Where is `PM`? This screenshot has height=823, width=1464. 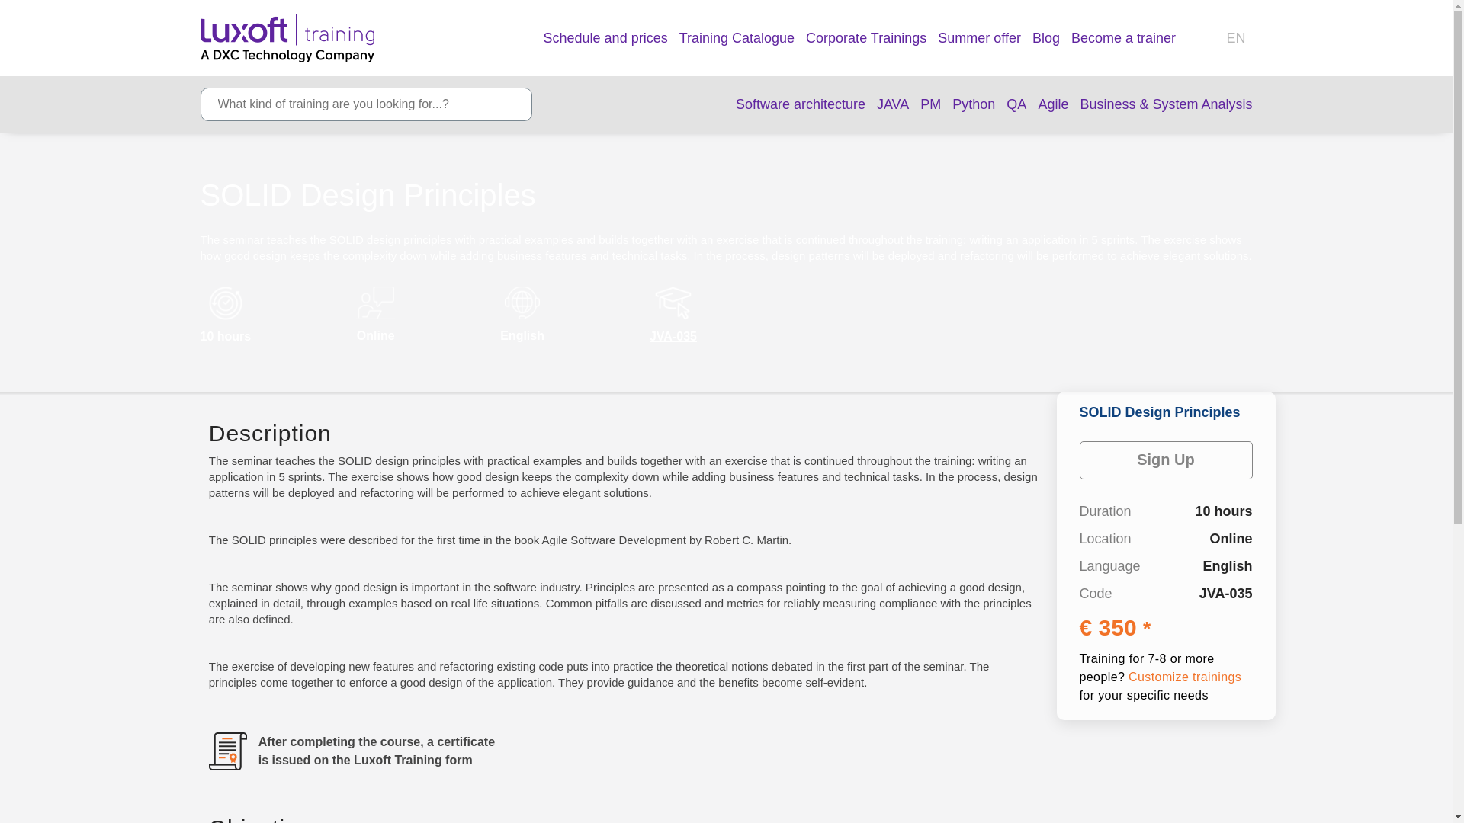 PM is located at coordinates (930, 105).